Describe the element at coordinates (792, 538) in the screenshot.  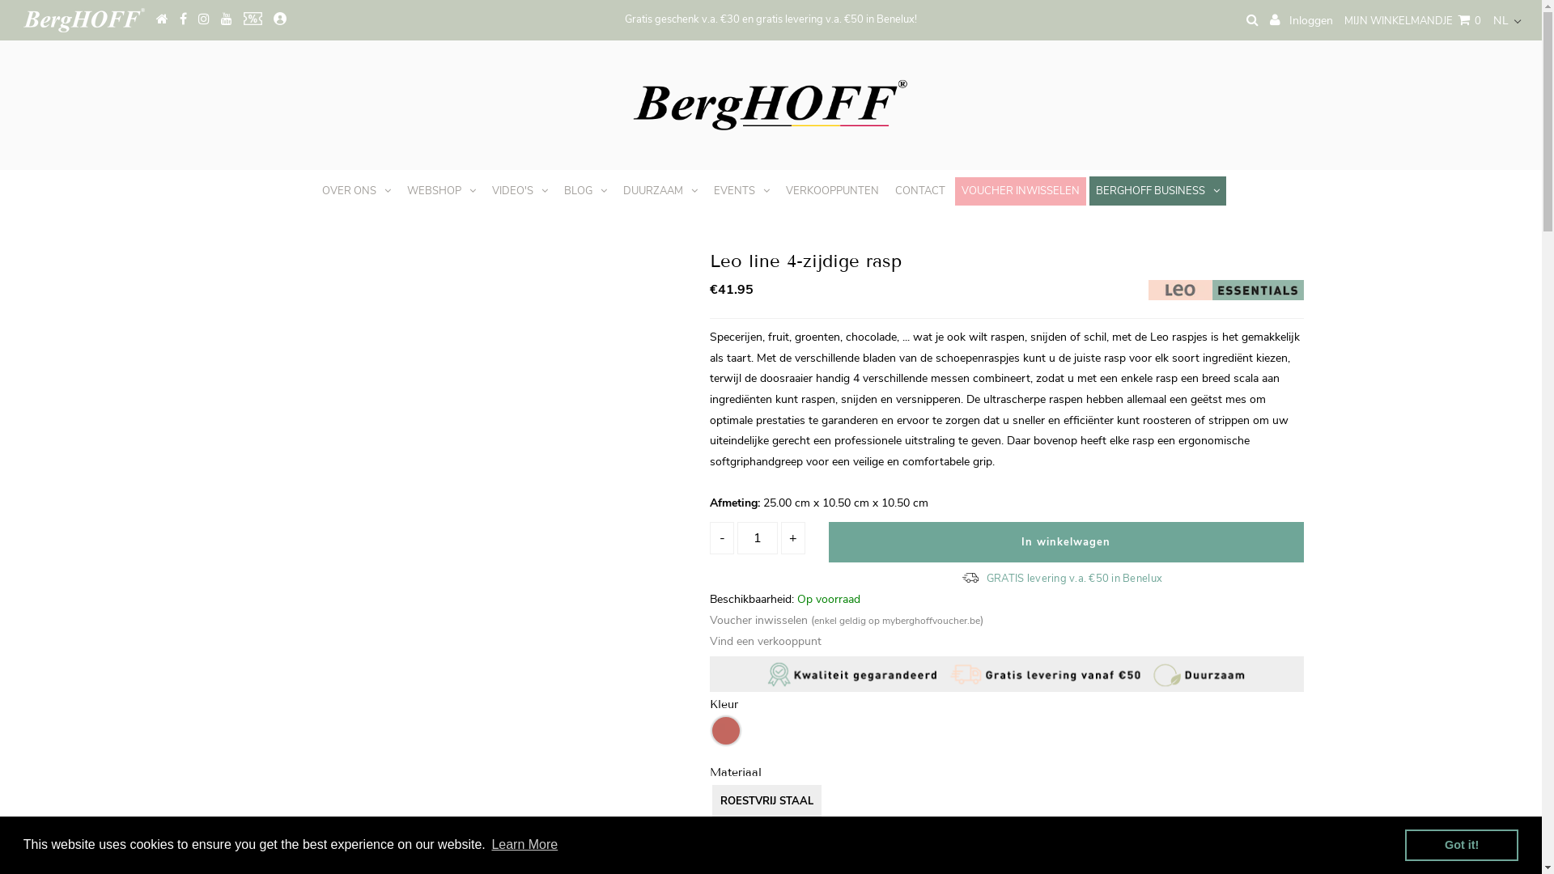
I see `+` at that location.